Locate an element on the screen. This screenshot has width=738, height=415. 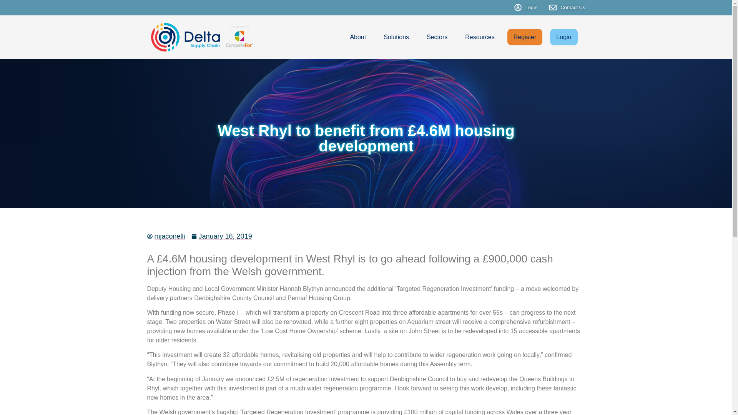
Solutions is located at coordinates (396, 37).